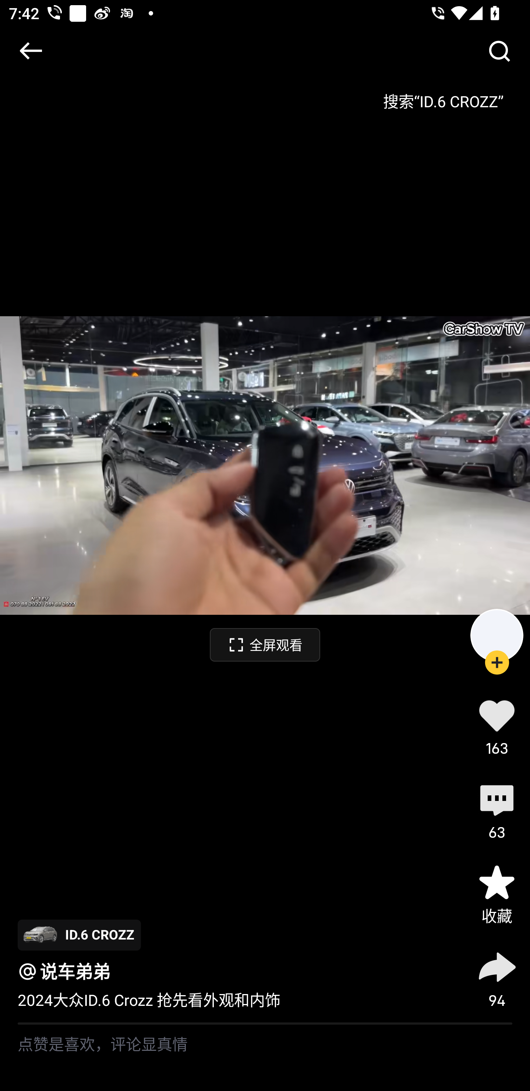  Describe the element at coordinates (31, 51) in the screenshot. I see `` at that location.